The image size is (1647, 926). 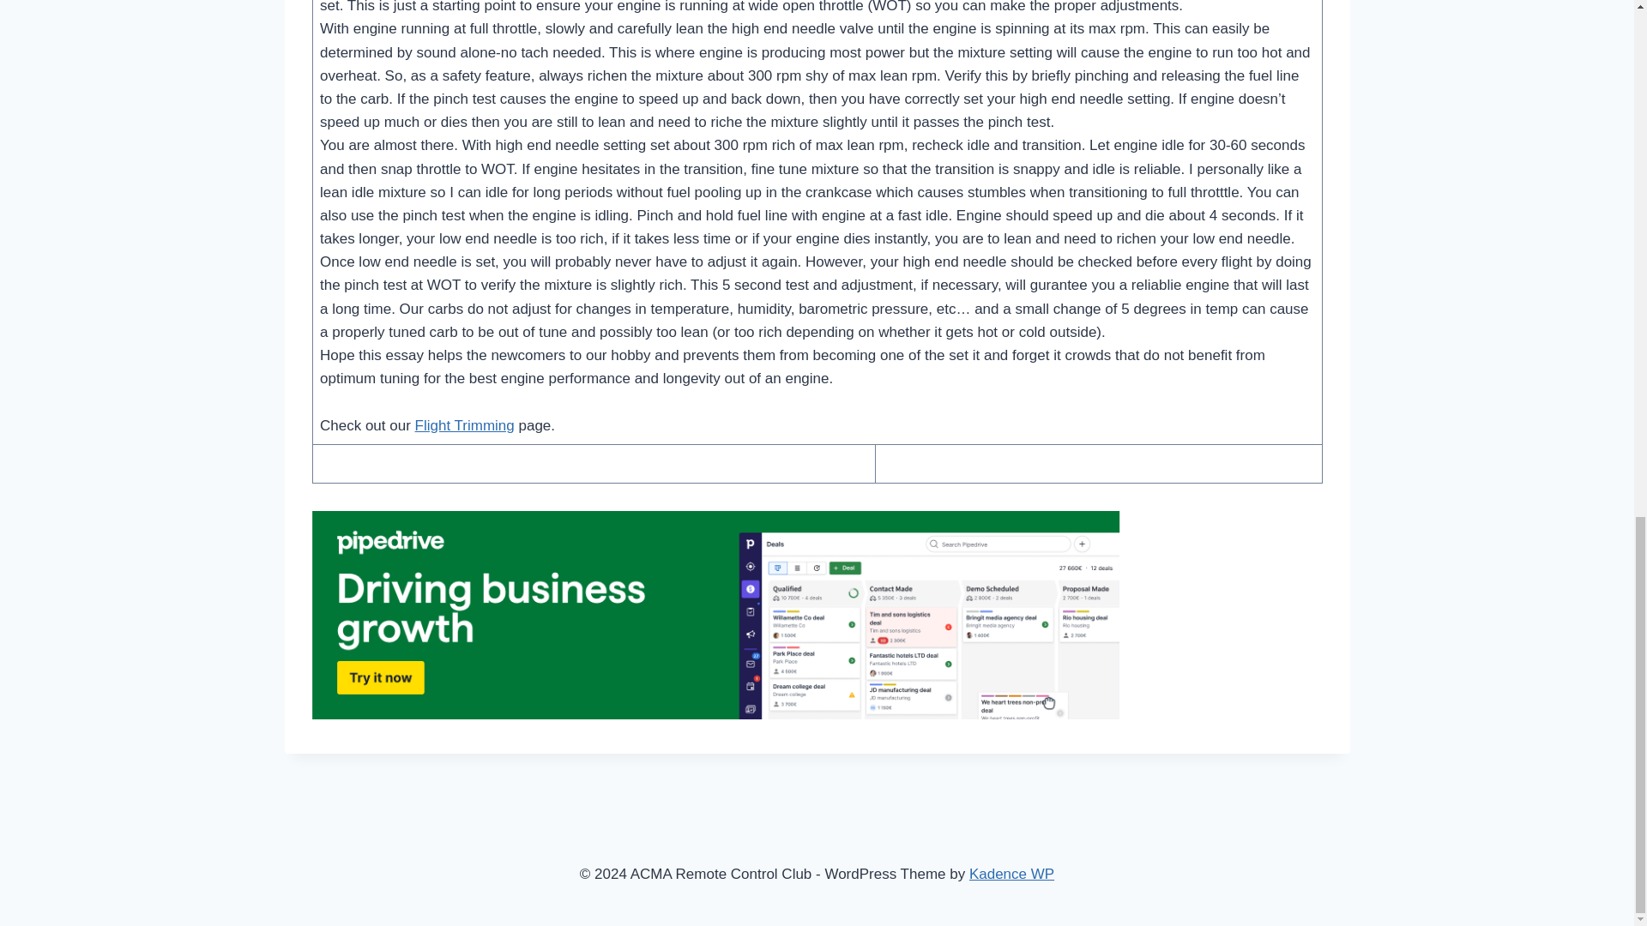 I want to click on Kadence WP, so click(x=1011, y=874).